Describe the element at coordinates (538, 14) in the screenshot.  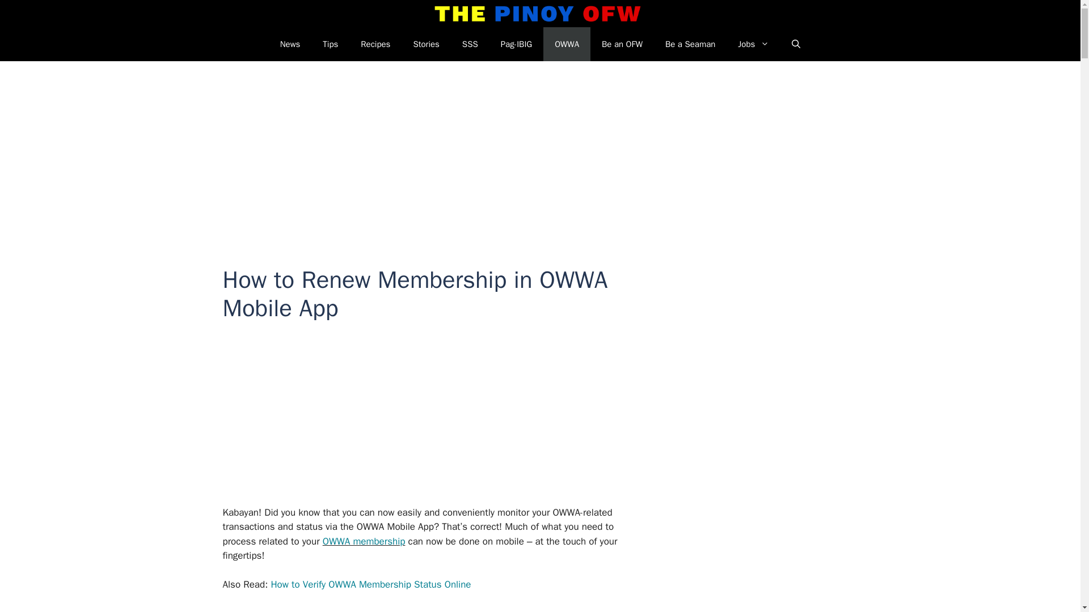
I see `The Pinoy OFW` at that location.